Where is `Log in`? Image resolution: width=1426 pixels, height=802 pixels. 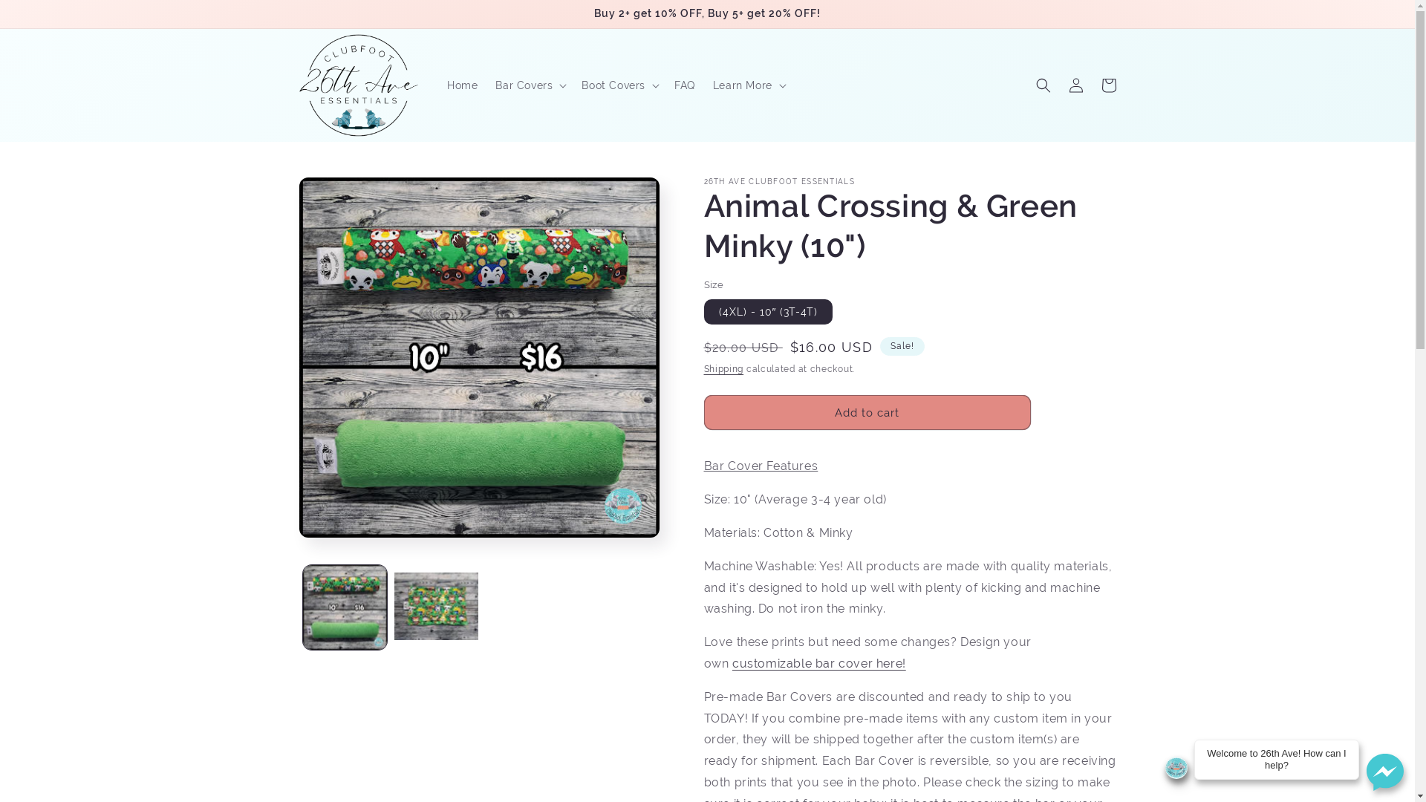
Log in is located at coordinates (1075, 85).